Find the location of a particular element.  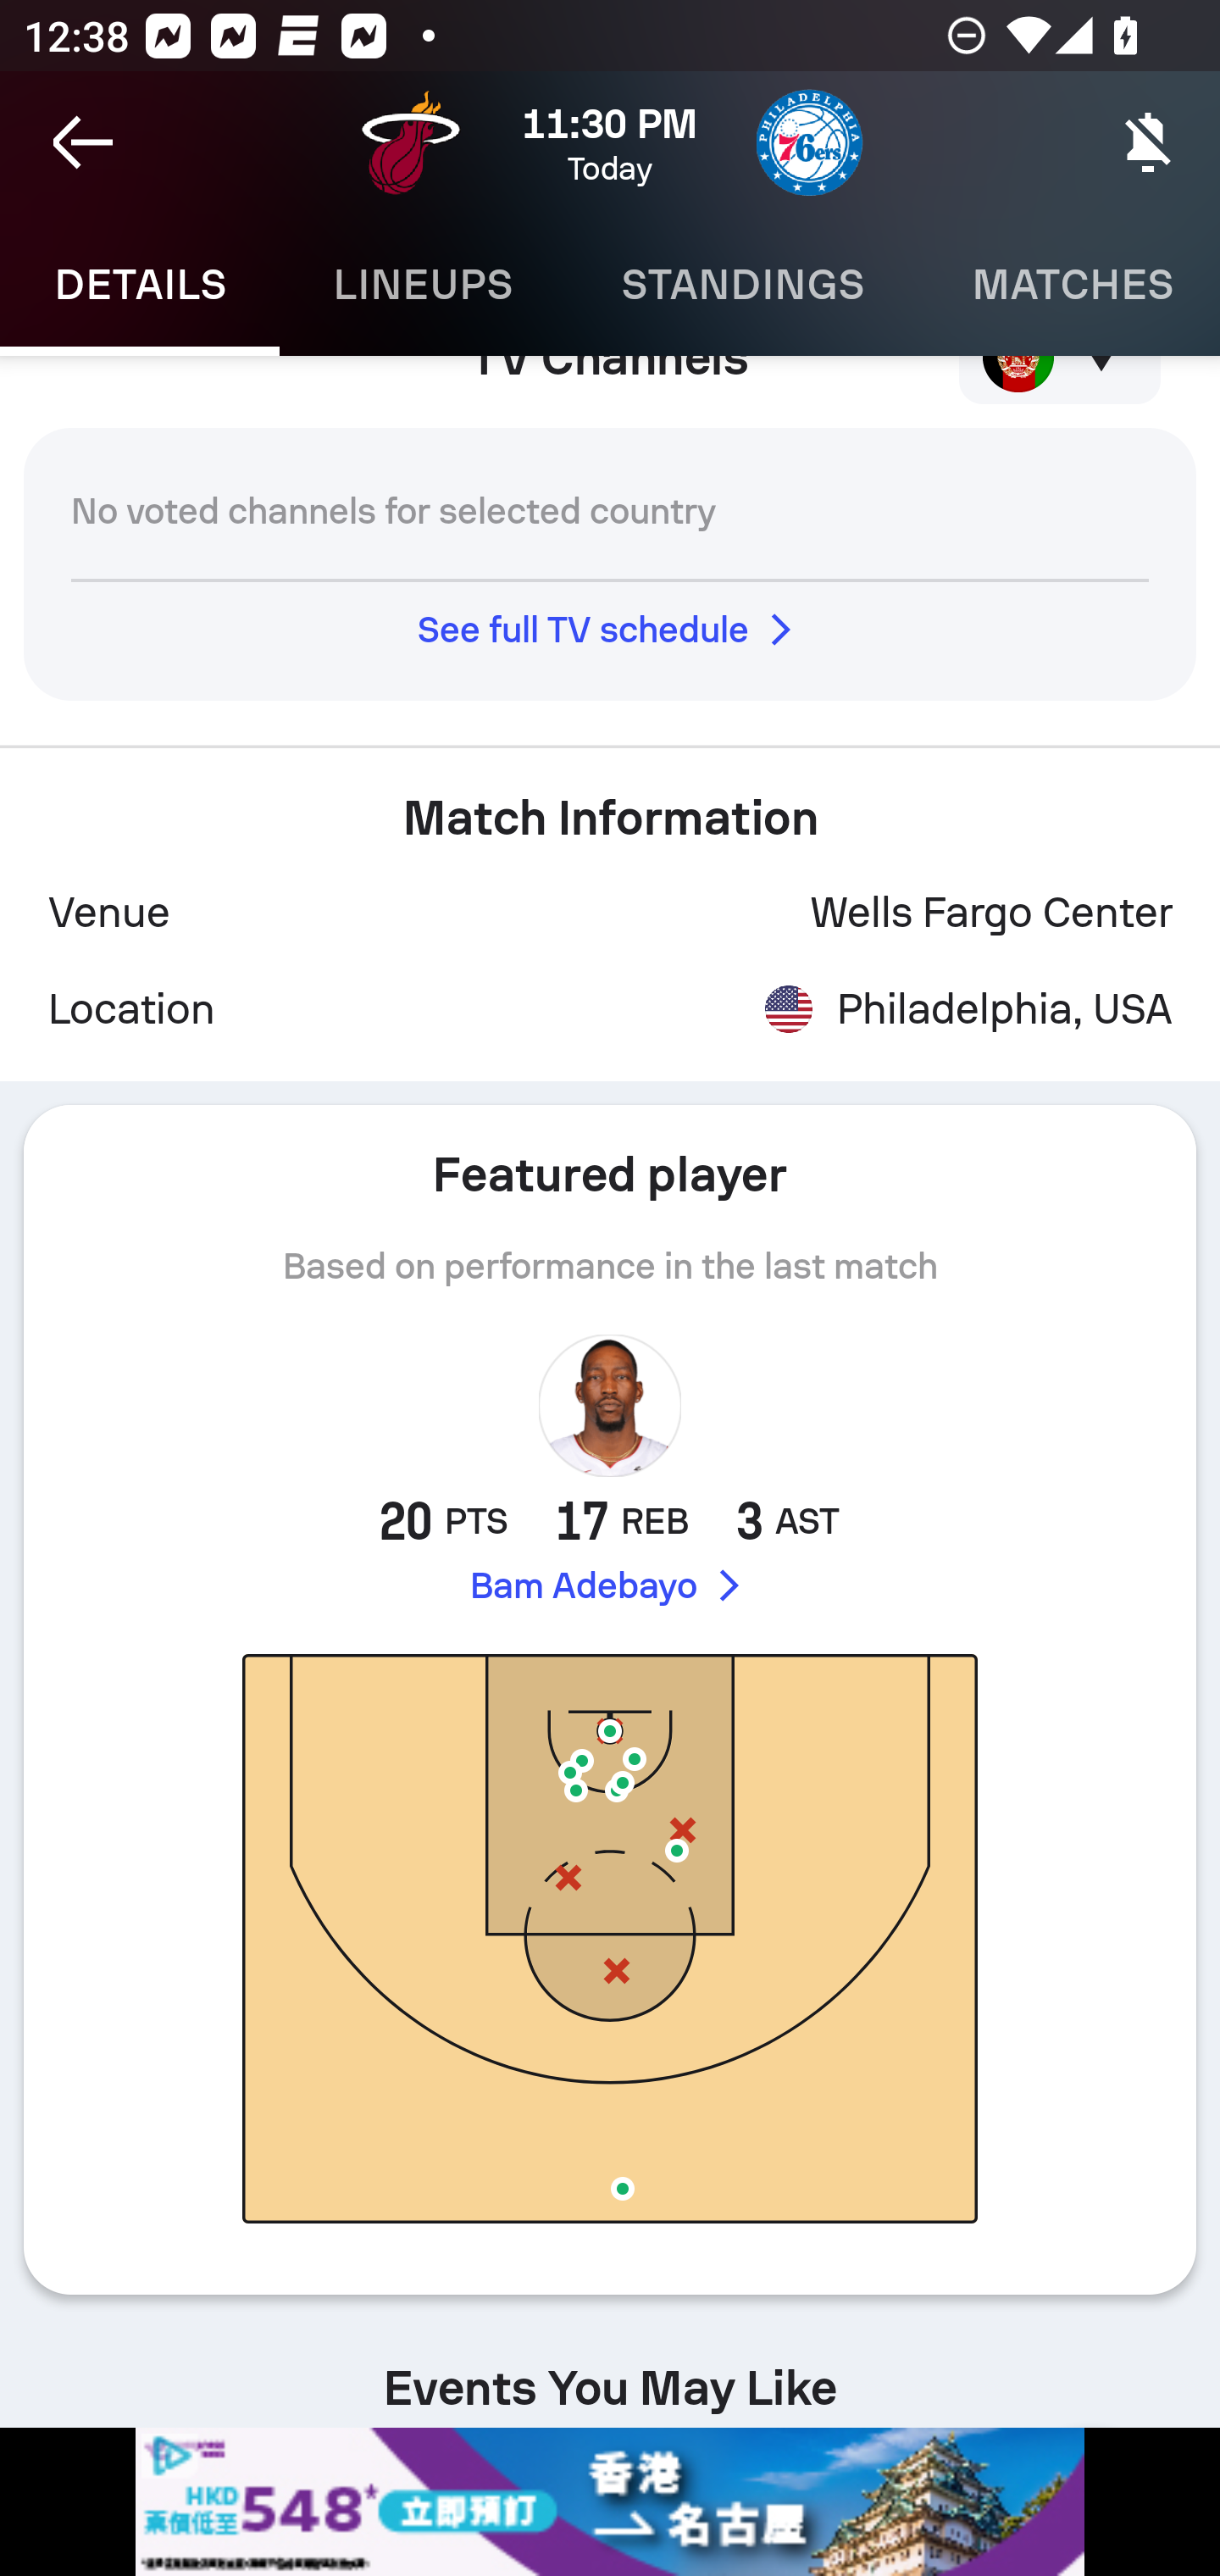

Lineups LINEUPS is located at coordinates (423, 285).